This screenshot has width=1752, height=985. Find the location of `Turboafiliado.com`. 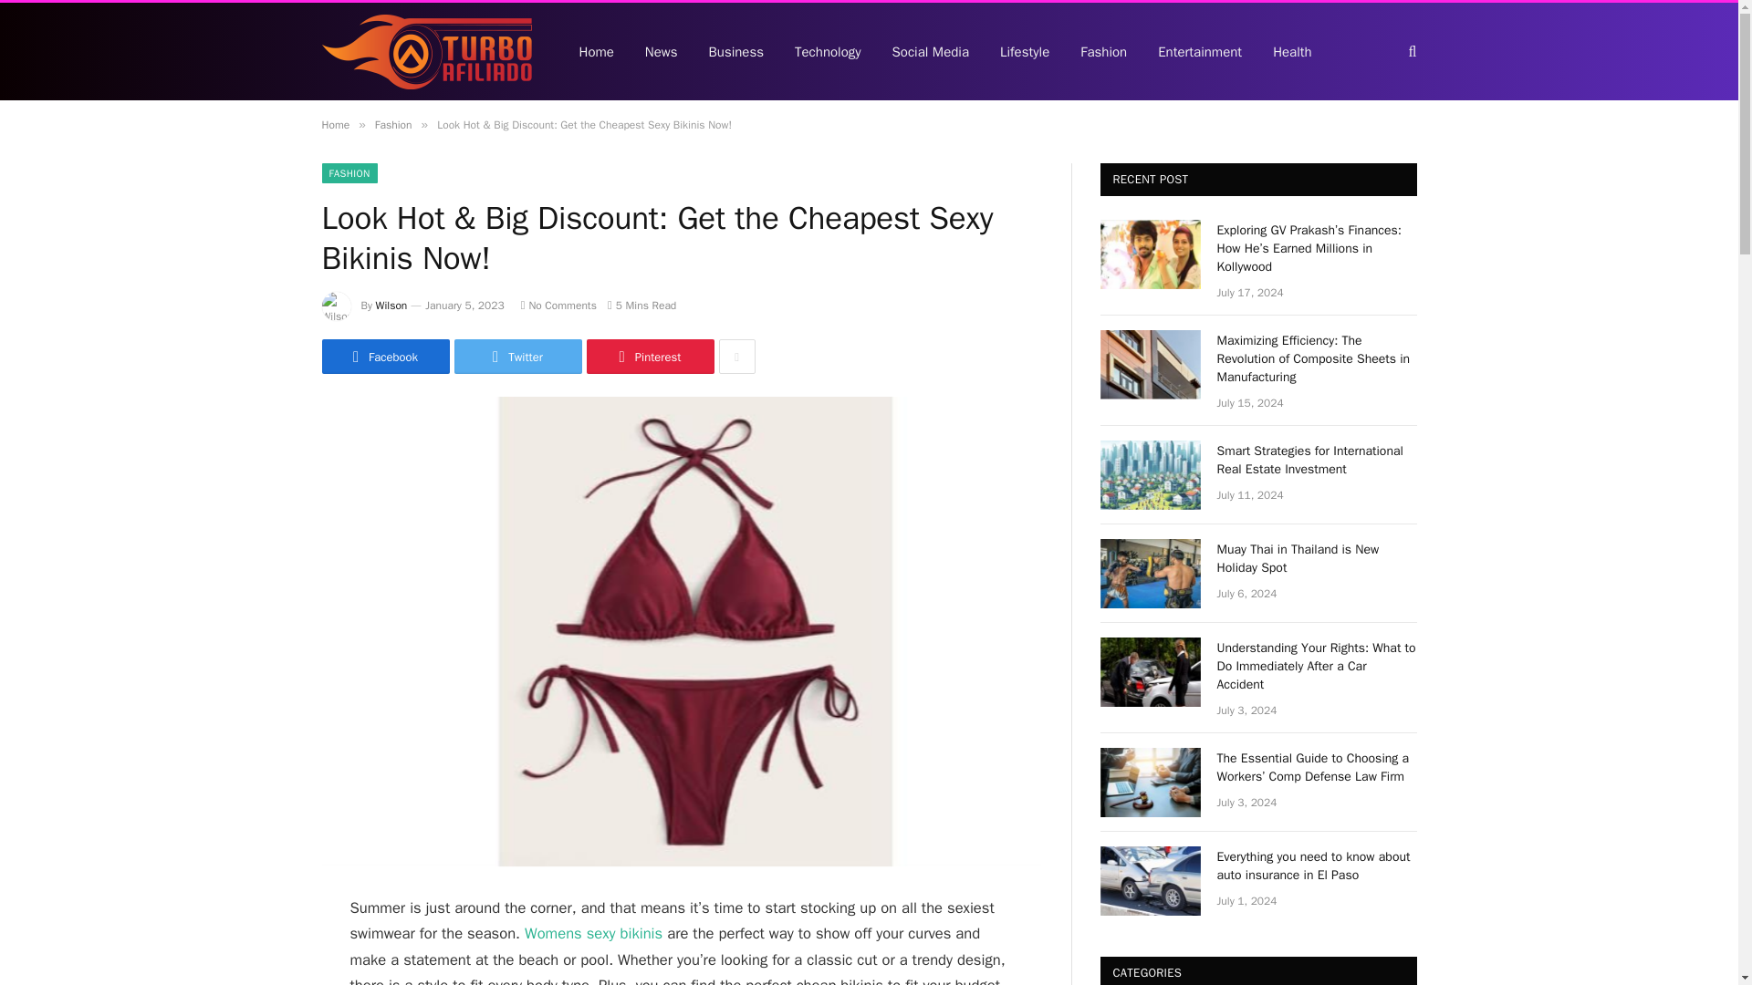

Turboafiliado.com is located at coordinates (425, 52).